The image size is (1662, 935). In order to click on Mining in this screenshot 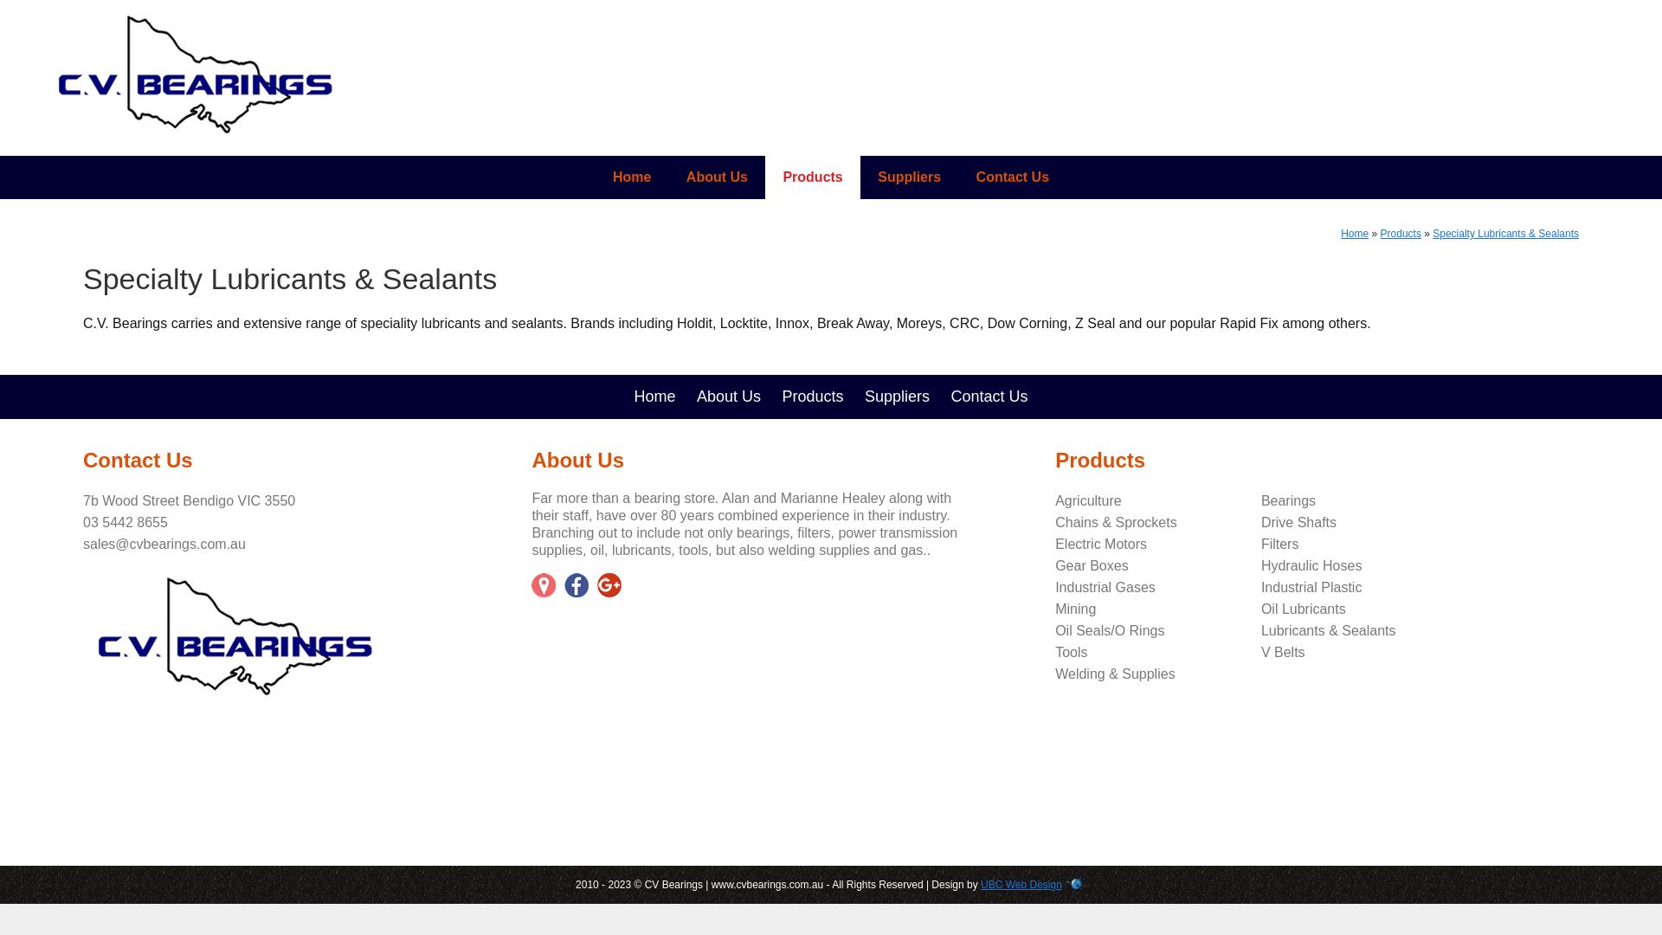, I will do `click(1075, 609)`.